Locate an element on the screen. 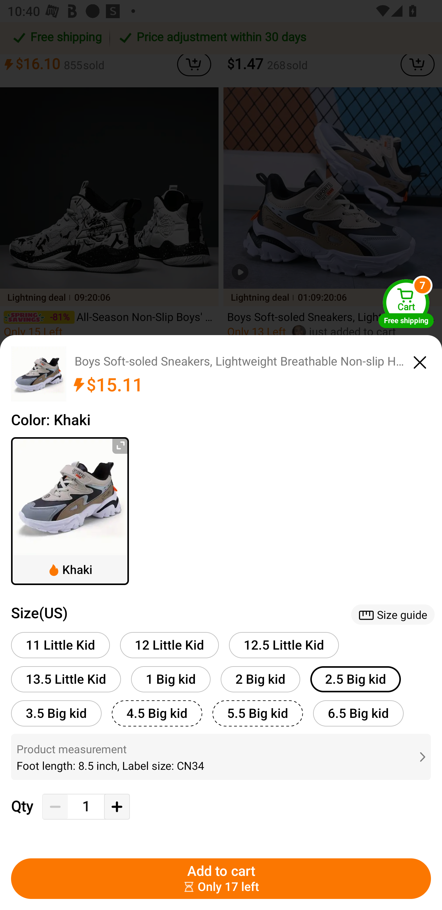 The height and width of the screenshot is (910, 442). close is located at coordinates (420, 361).